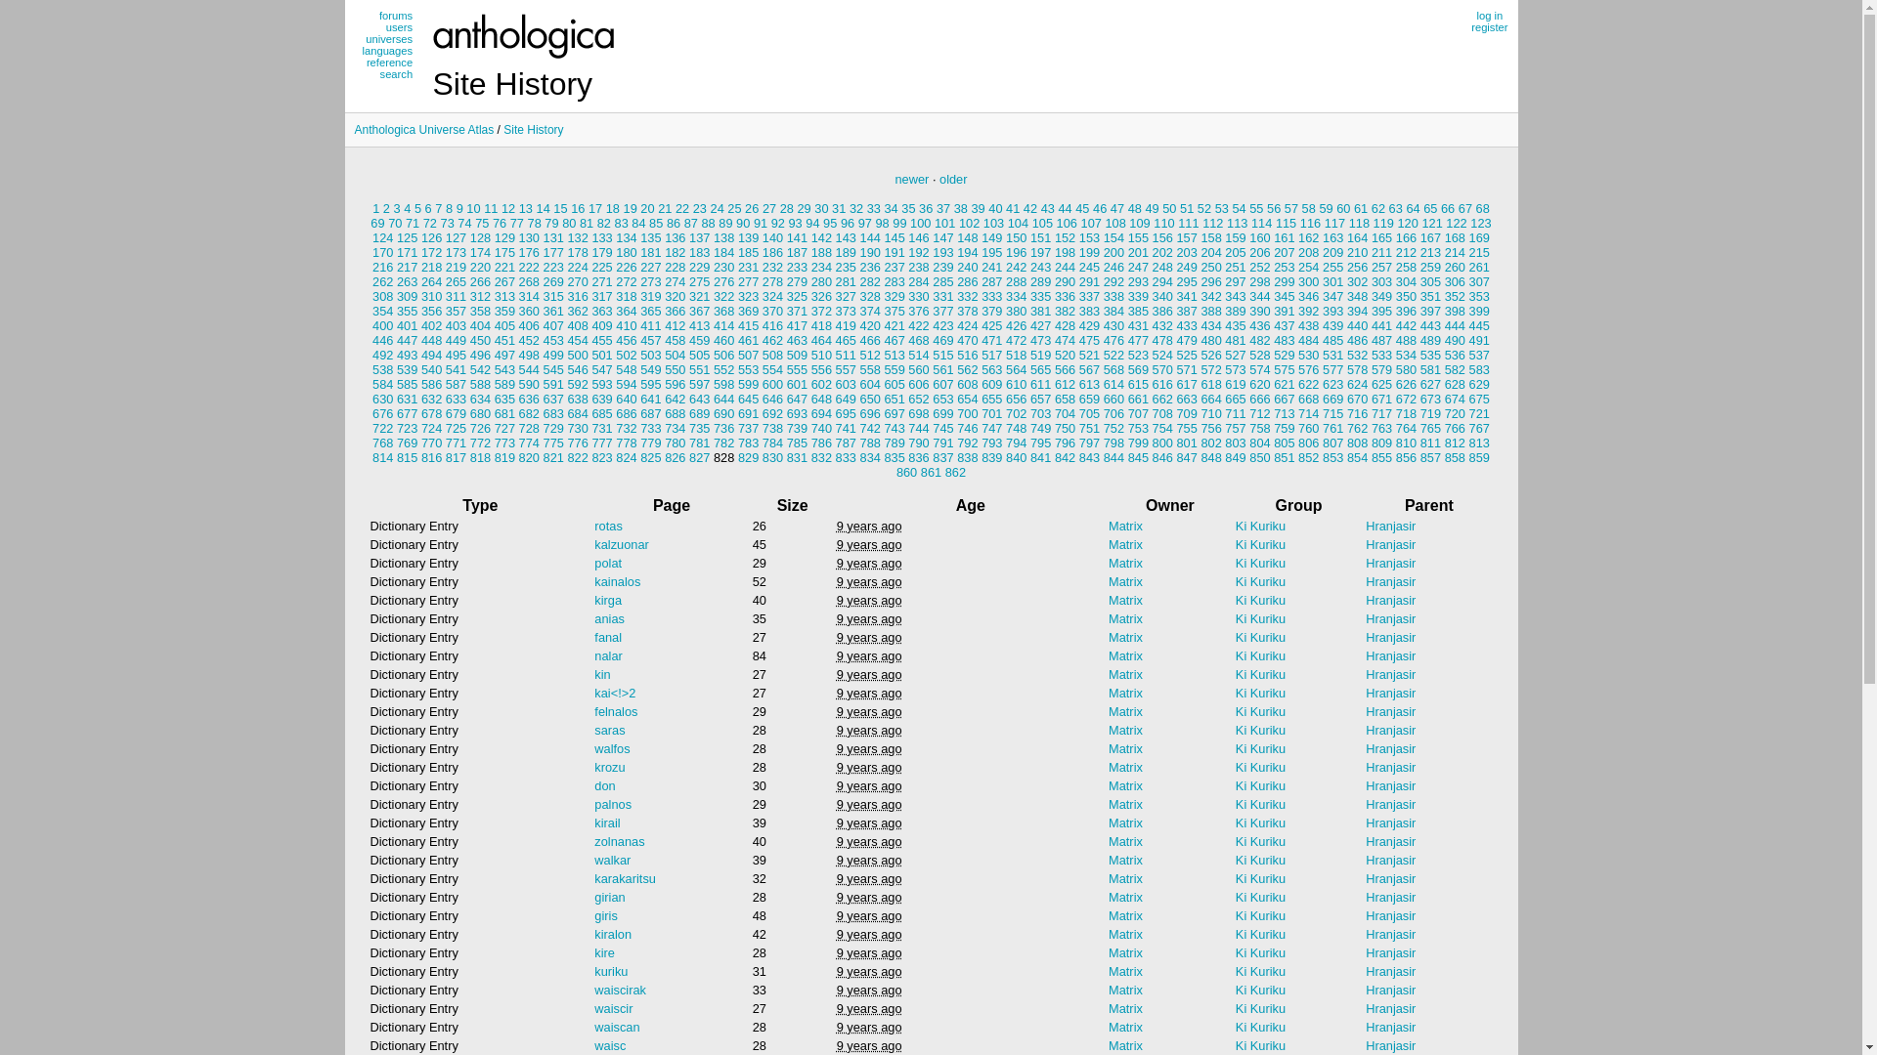  I want to click on 841, so click(1040, 457).